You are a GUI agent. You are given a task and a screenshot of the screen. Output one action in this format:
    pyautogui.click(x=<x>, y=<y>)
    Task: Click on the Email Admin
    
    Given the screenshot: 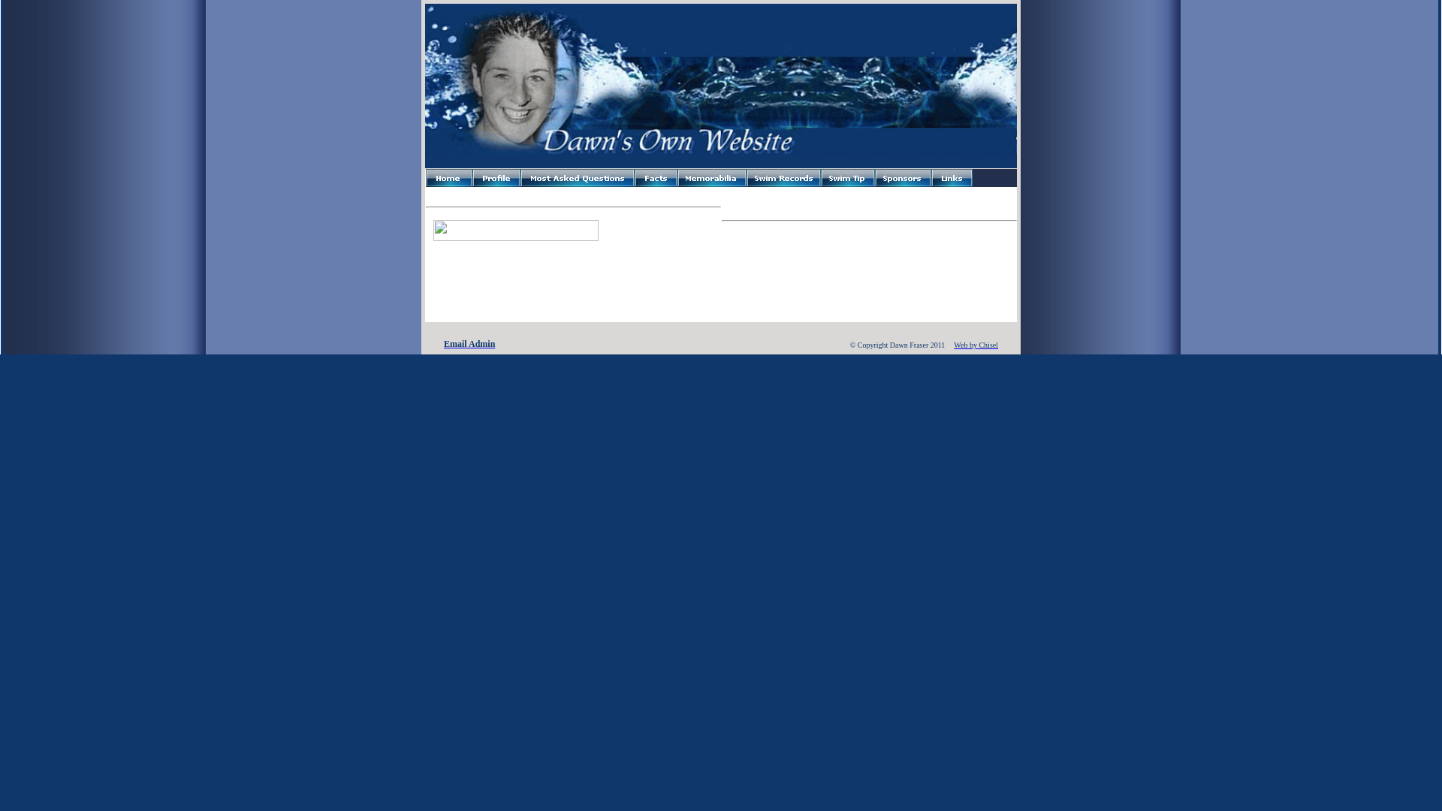 What is the action you would take?
    pyautogui.click(x=469, y=342)
    